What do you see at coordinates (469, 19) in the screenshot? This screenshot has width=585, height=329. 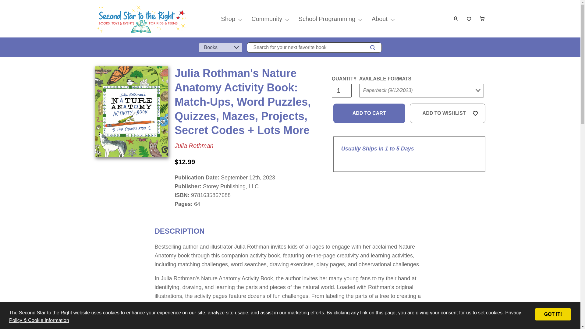 I see `Wishlist` at bounding box center [469, 19].